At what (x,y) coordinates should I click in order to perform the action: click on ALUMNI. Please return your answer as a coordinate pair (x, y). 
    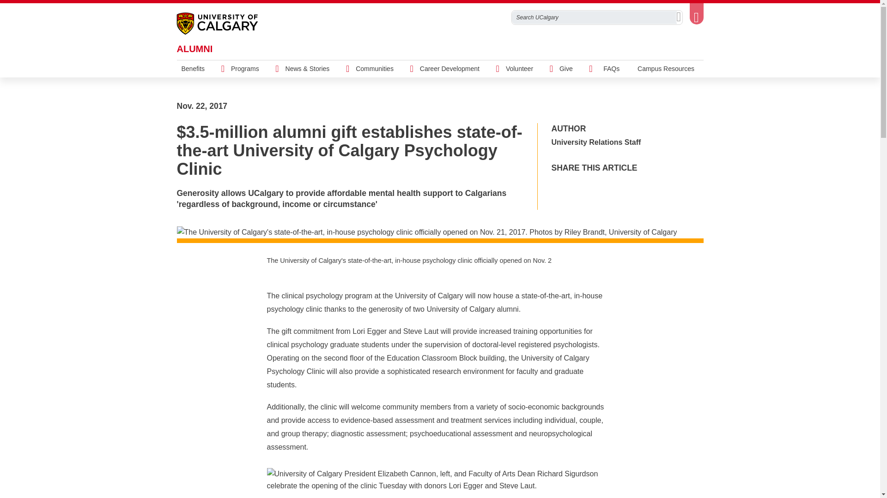
    Looking at the image, I should click on (194, 49).